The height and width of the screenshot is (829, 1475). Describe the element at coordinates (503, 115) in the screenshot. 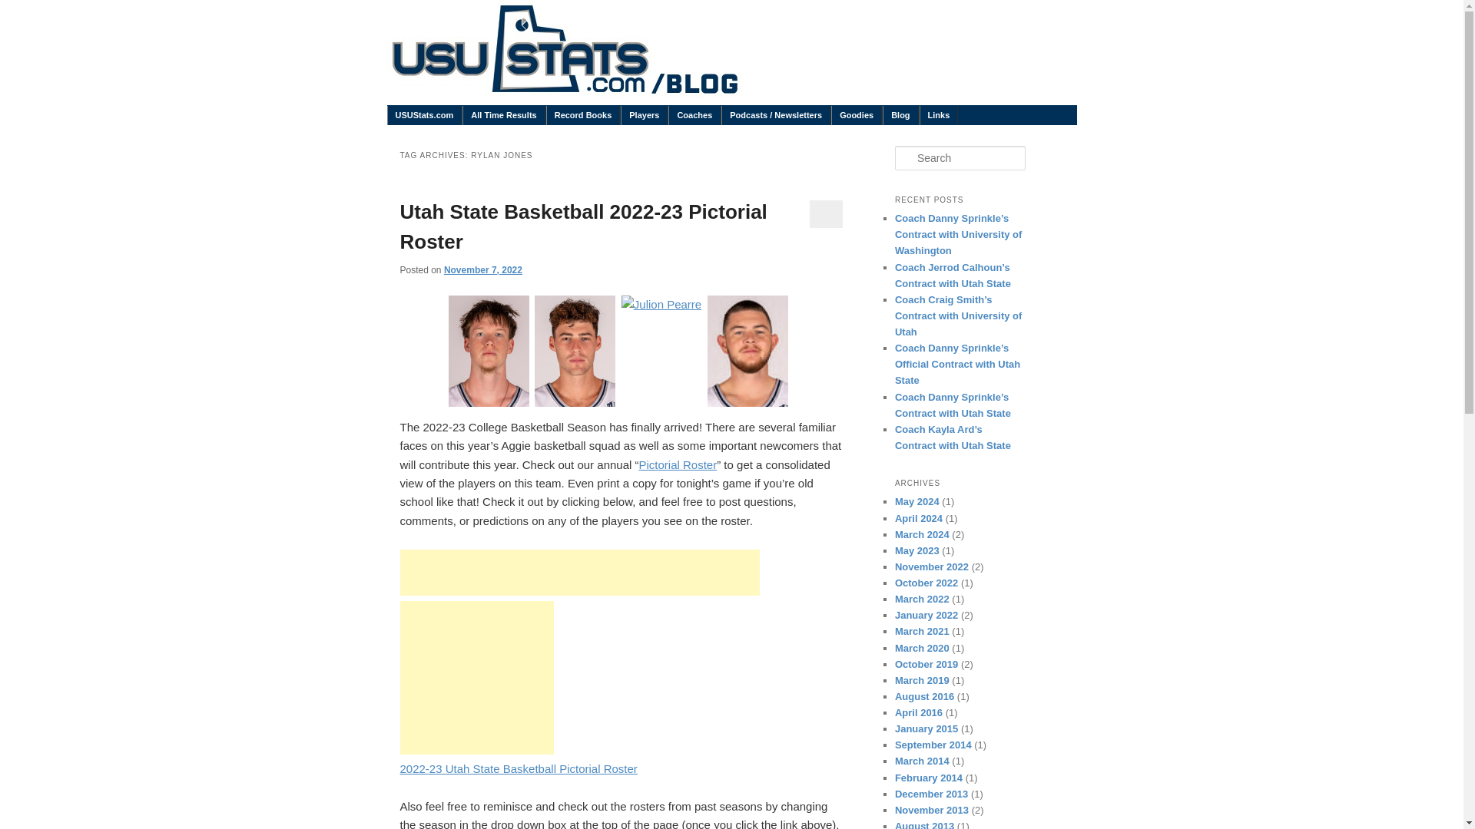

I see `All Time Results` at that location.